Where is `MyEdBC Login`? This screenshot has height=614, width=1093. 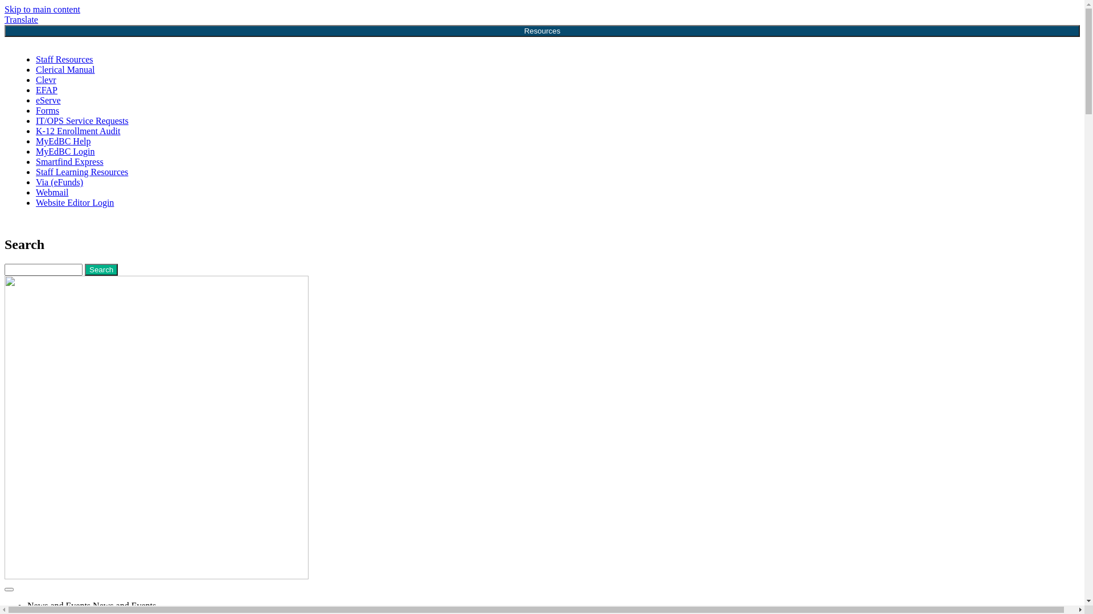 MyEdBC Login is located at coordinates (65, 151).